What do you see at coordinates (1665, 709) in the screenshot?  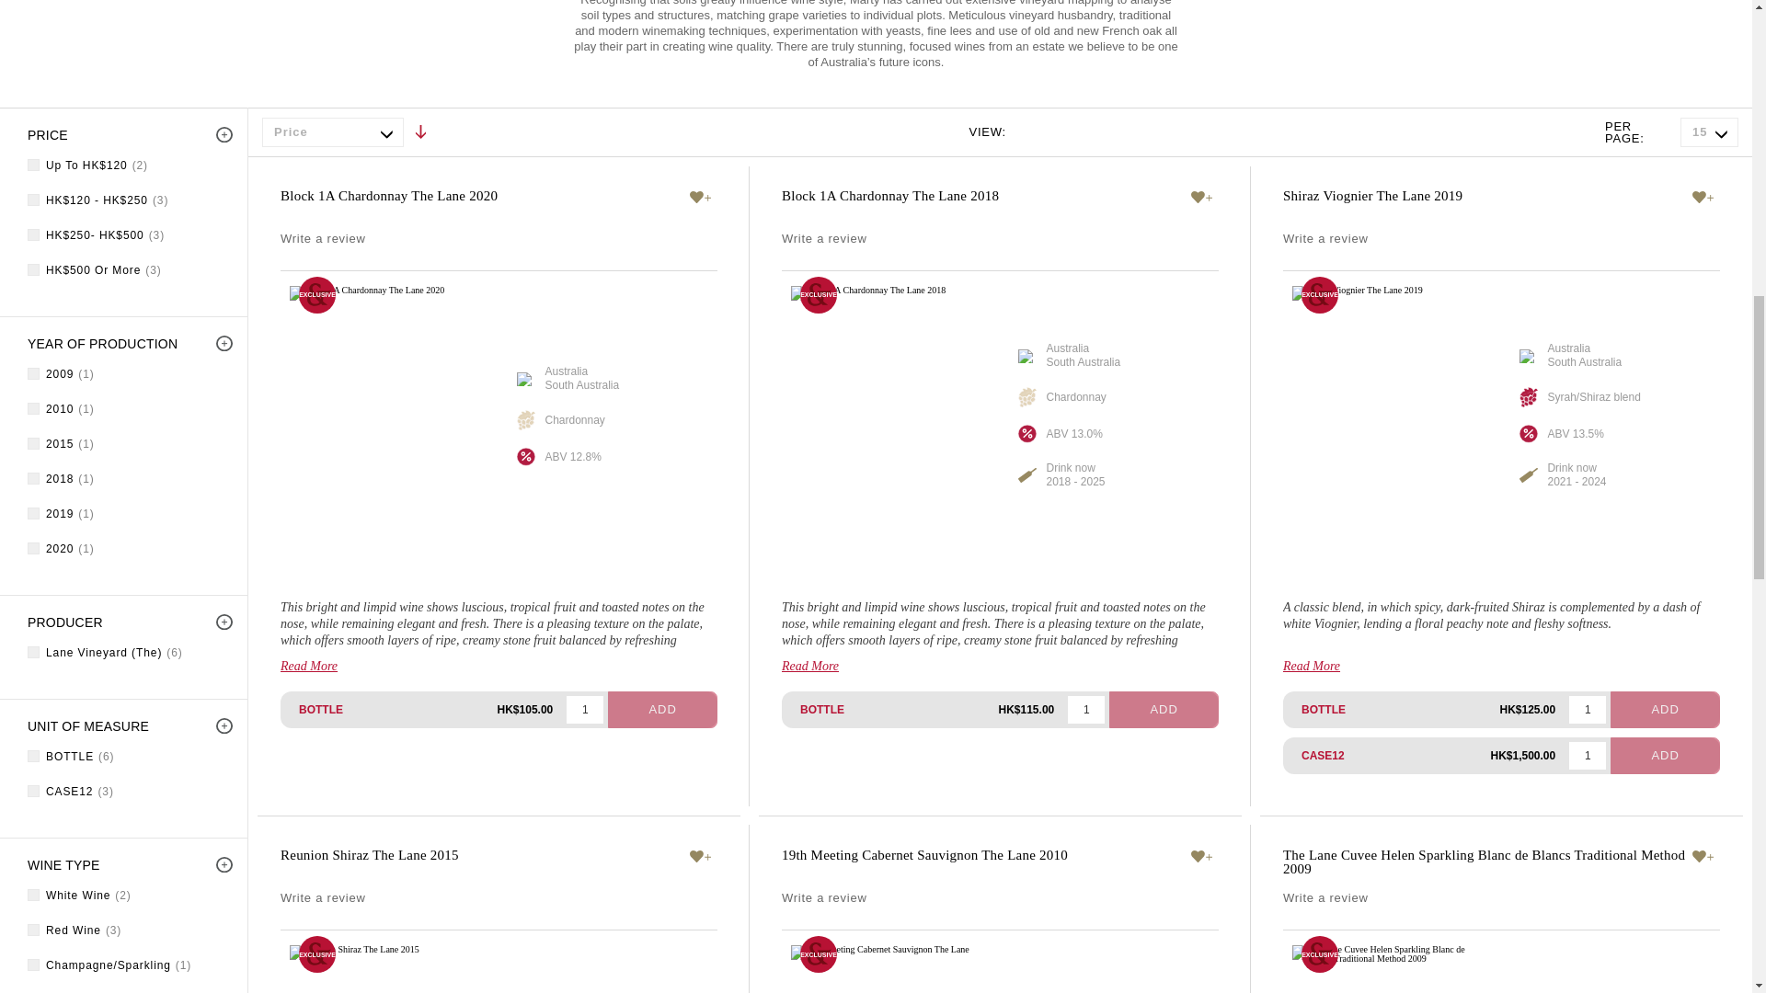 I see `Add` at bounding box center [1665, 709].